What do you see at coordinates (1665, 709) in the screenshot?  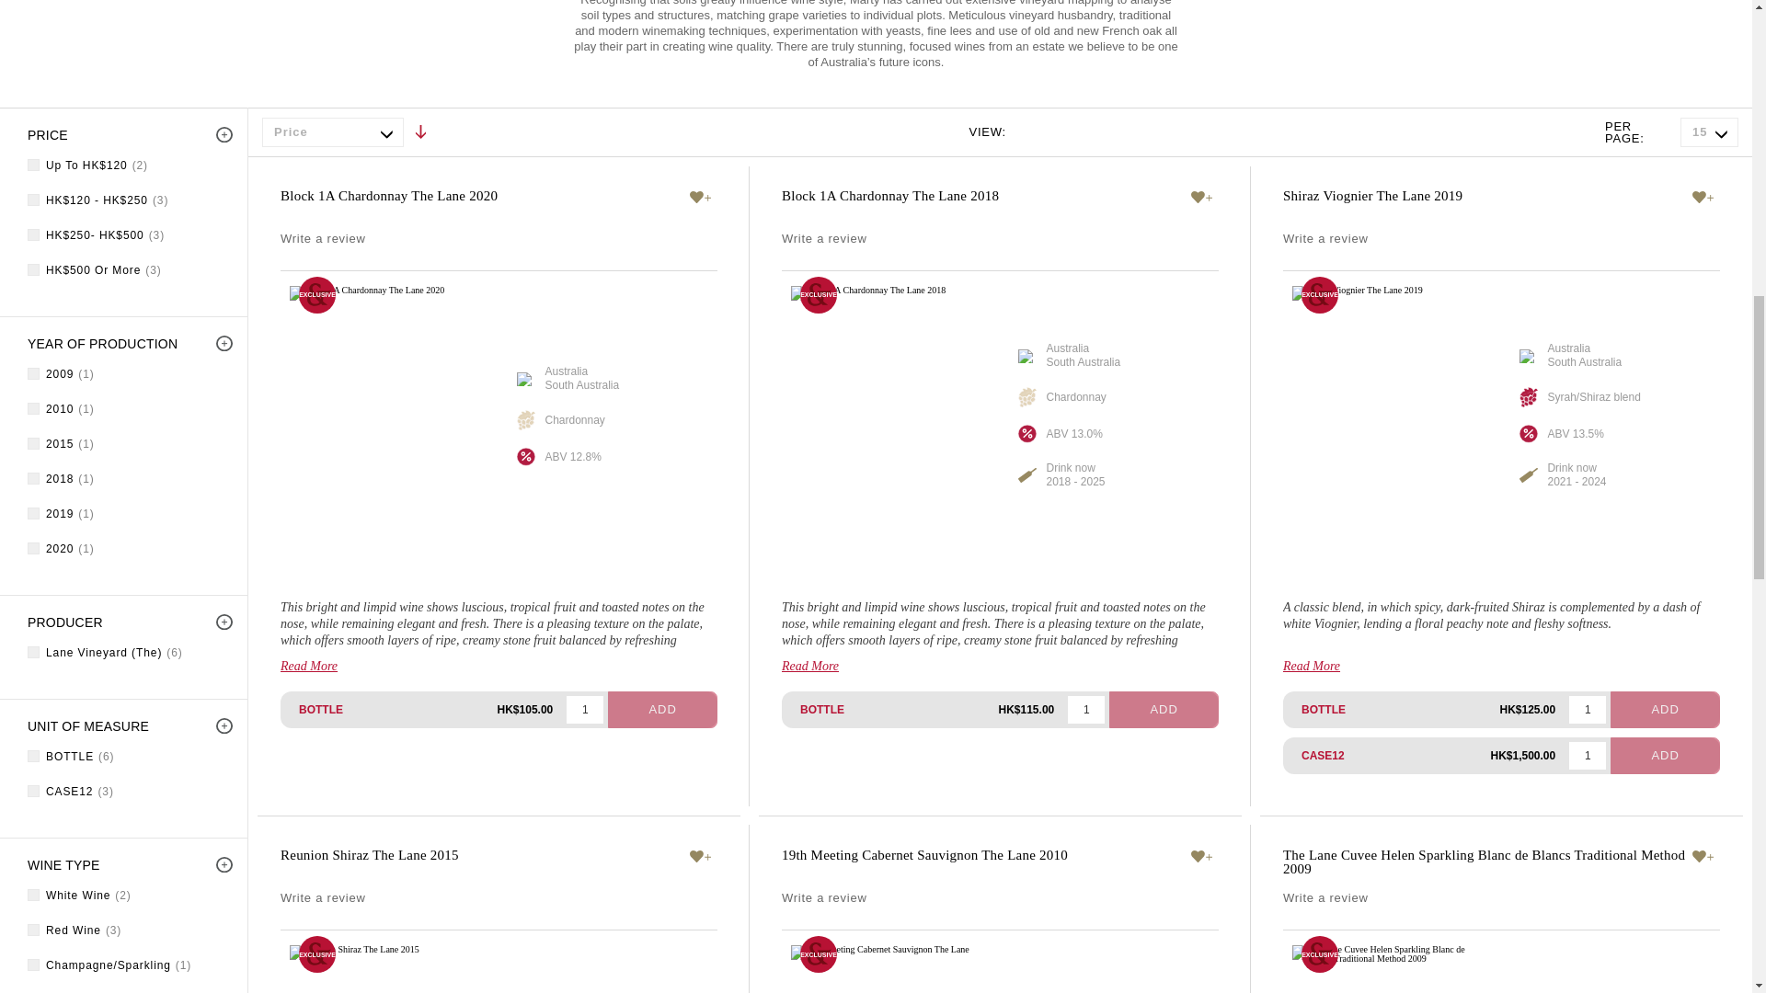 I see `Add` at bounding box center [1665, 709].